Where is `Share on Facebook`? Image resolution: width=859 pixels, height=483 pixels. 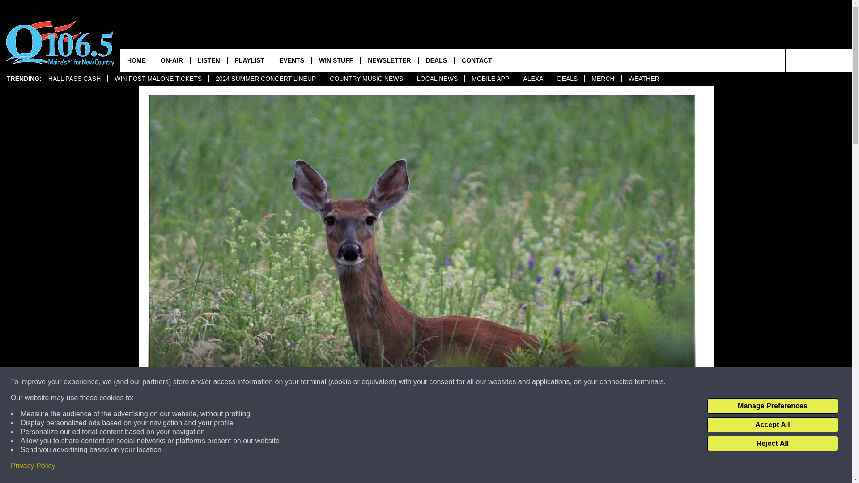 Share on Facebook is located at coordinates (306, 467).